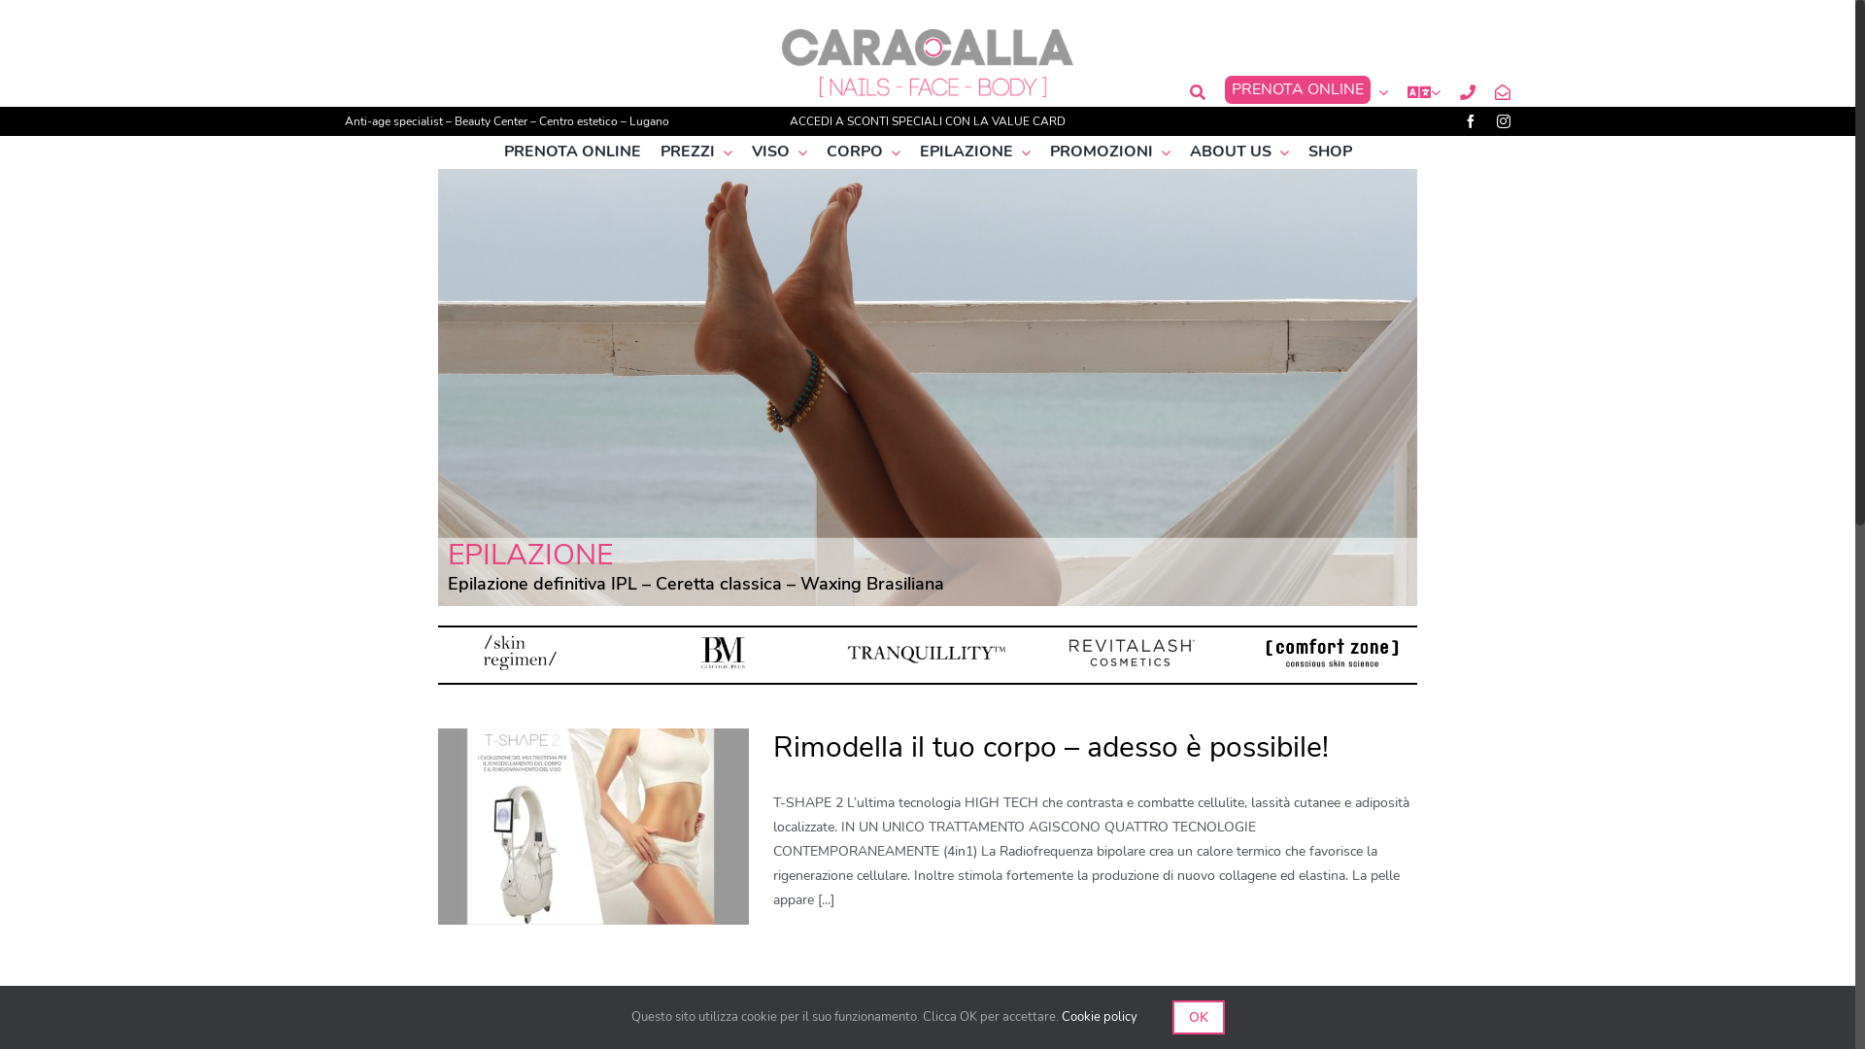 This screenshot has width=1865, height=1049. Describe the element at coordinates (779, 152) in the screenshot. I see `VISO` at that location.